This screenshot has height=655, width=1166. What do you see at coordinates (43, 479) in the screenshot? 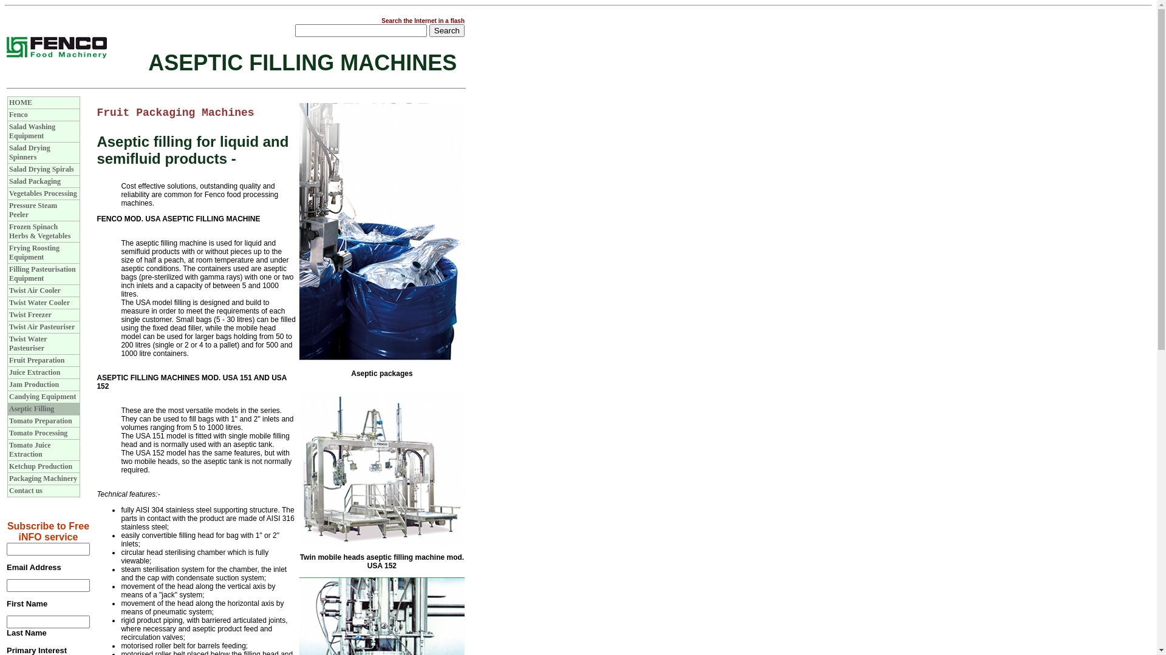
I see `Packaging Machinery` at bounding box center [43, 479].